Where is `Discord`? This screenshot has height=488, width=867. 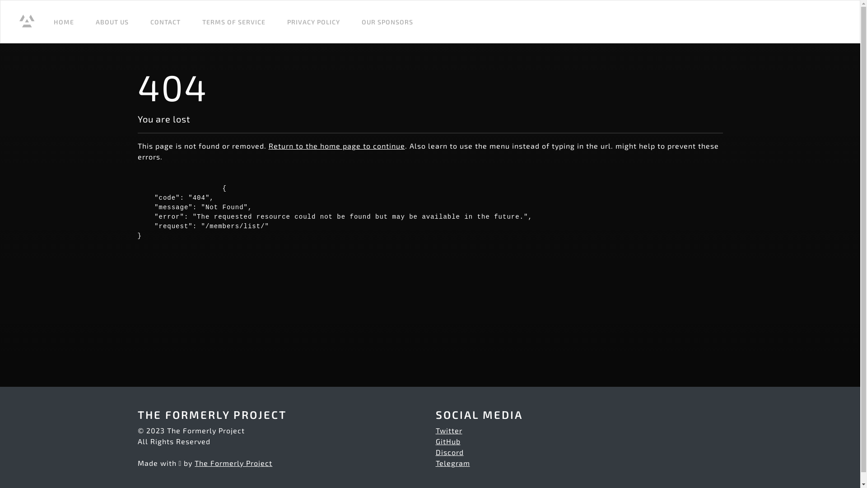
Discord is located at coordinates (449, 452).